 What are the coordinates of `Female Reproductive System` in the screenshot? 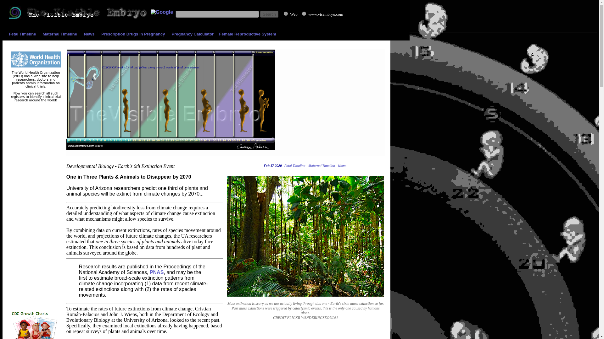 It's located at (247, 34).